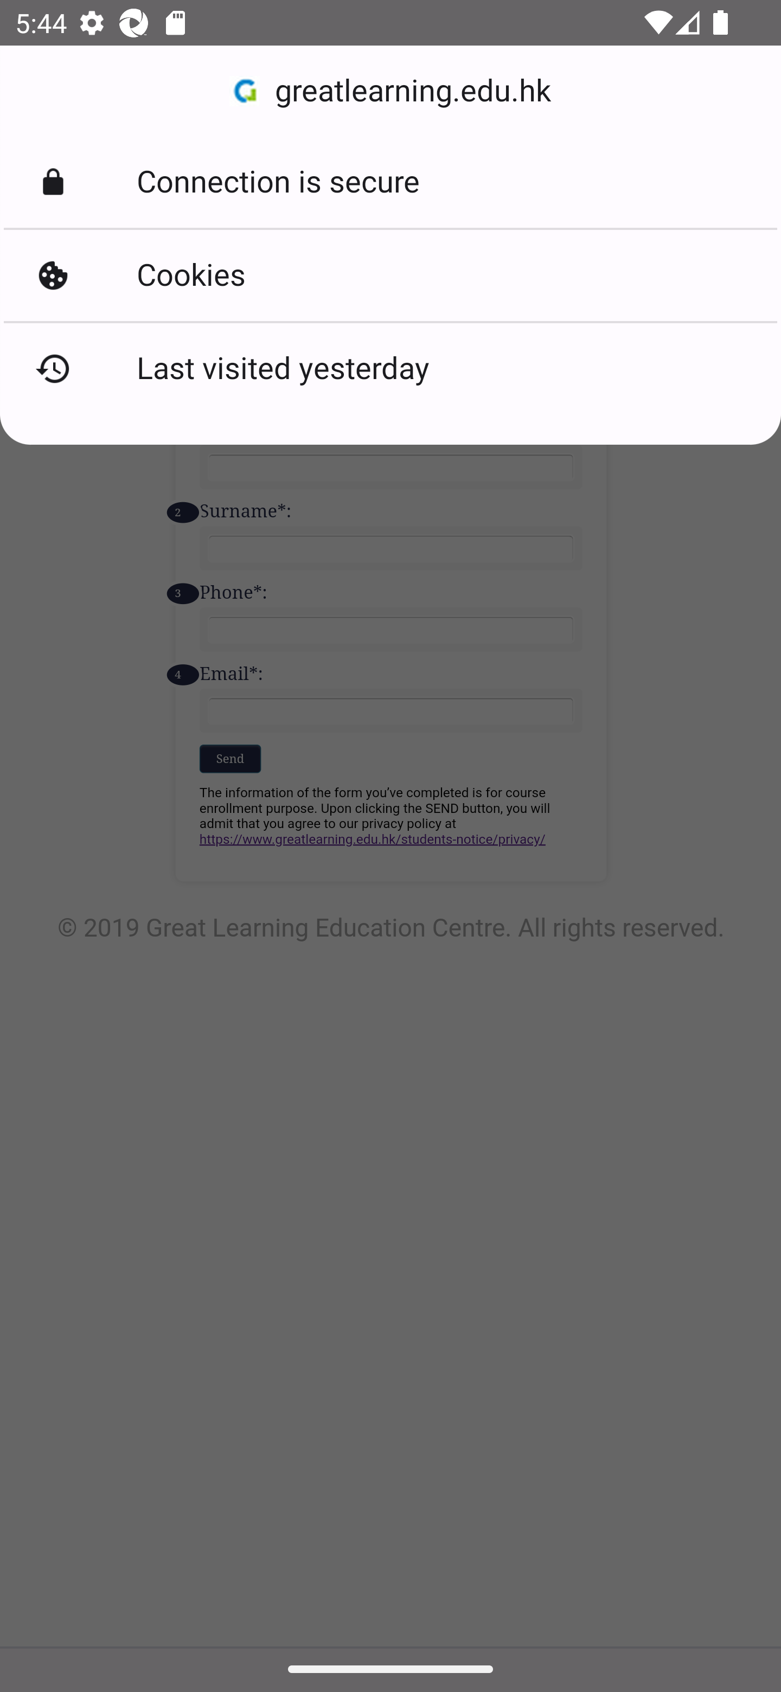 The image size is (781, 1692). I want to click on Last visited yesterday, so click(390, 369).